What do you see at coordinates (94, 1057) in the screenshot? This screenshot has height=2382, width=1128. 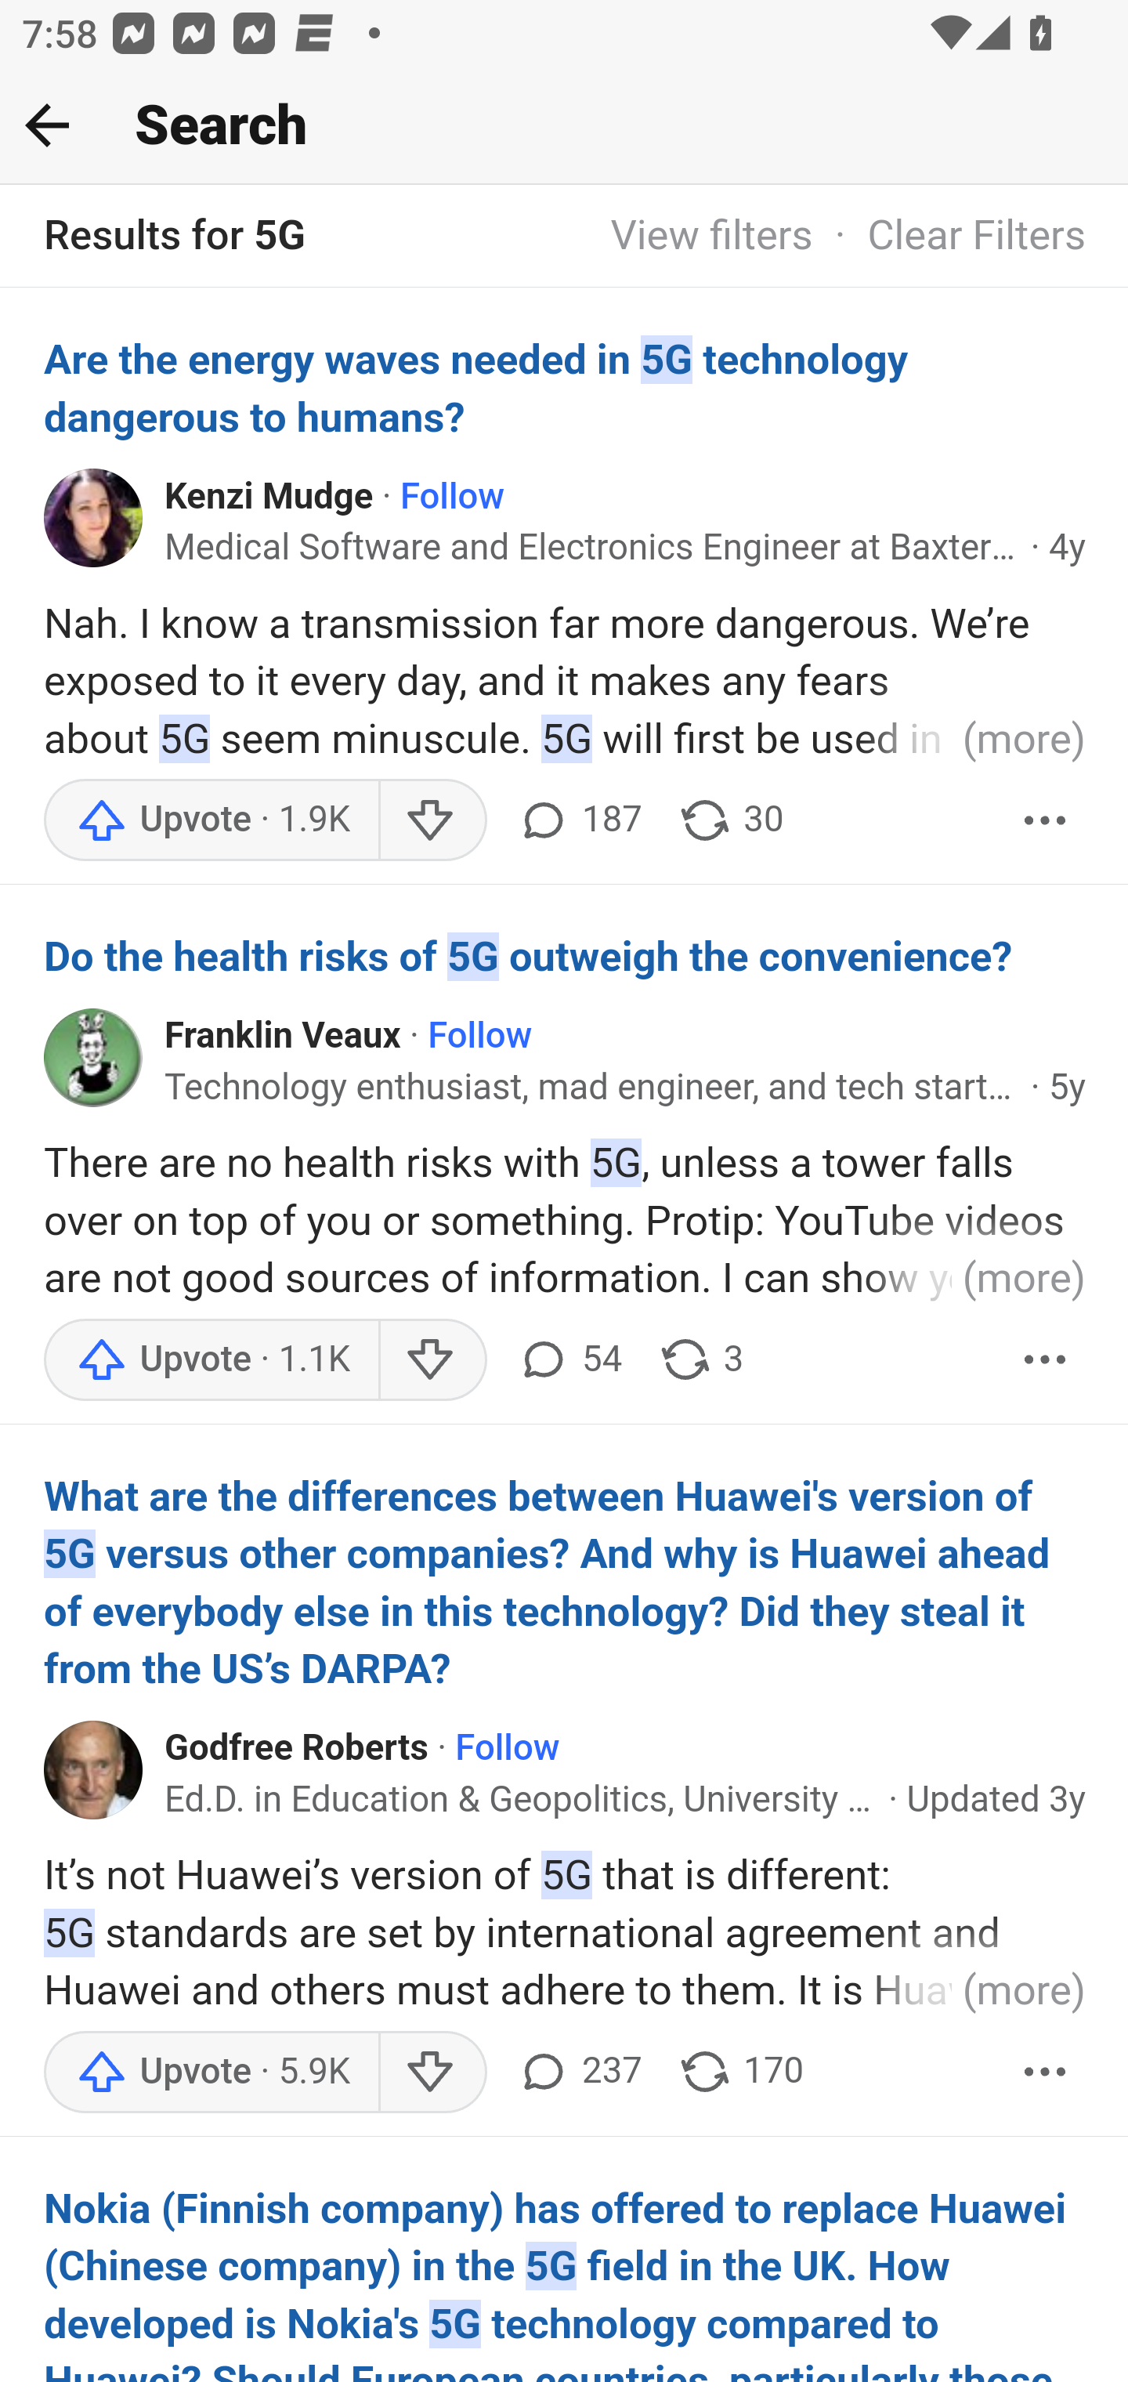 I see `Profile photo for Franklin Veaux` at bounding box center [94, 1057].